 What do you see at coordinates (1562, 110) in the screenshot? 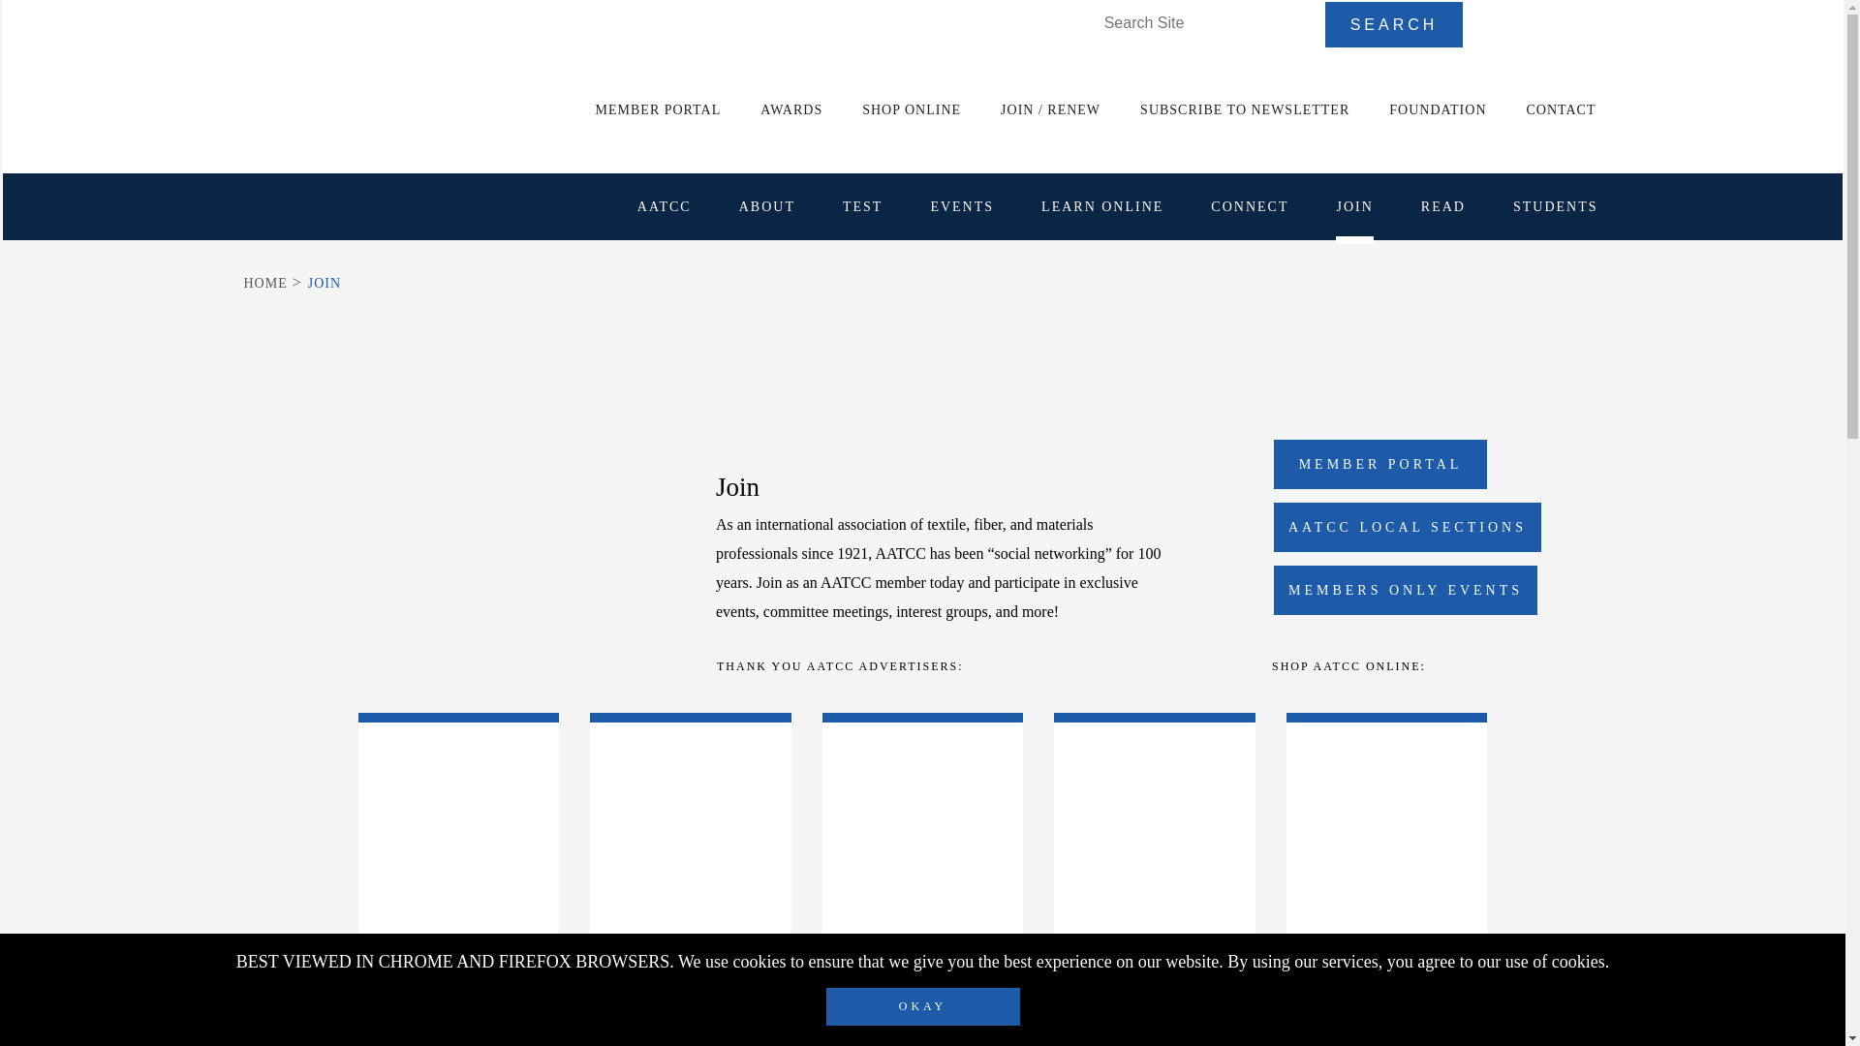
I see `CONTACT` at bounding box center [1562, 110].